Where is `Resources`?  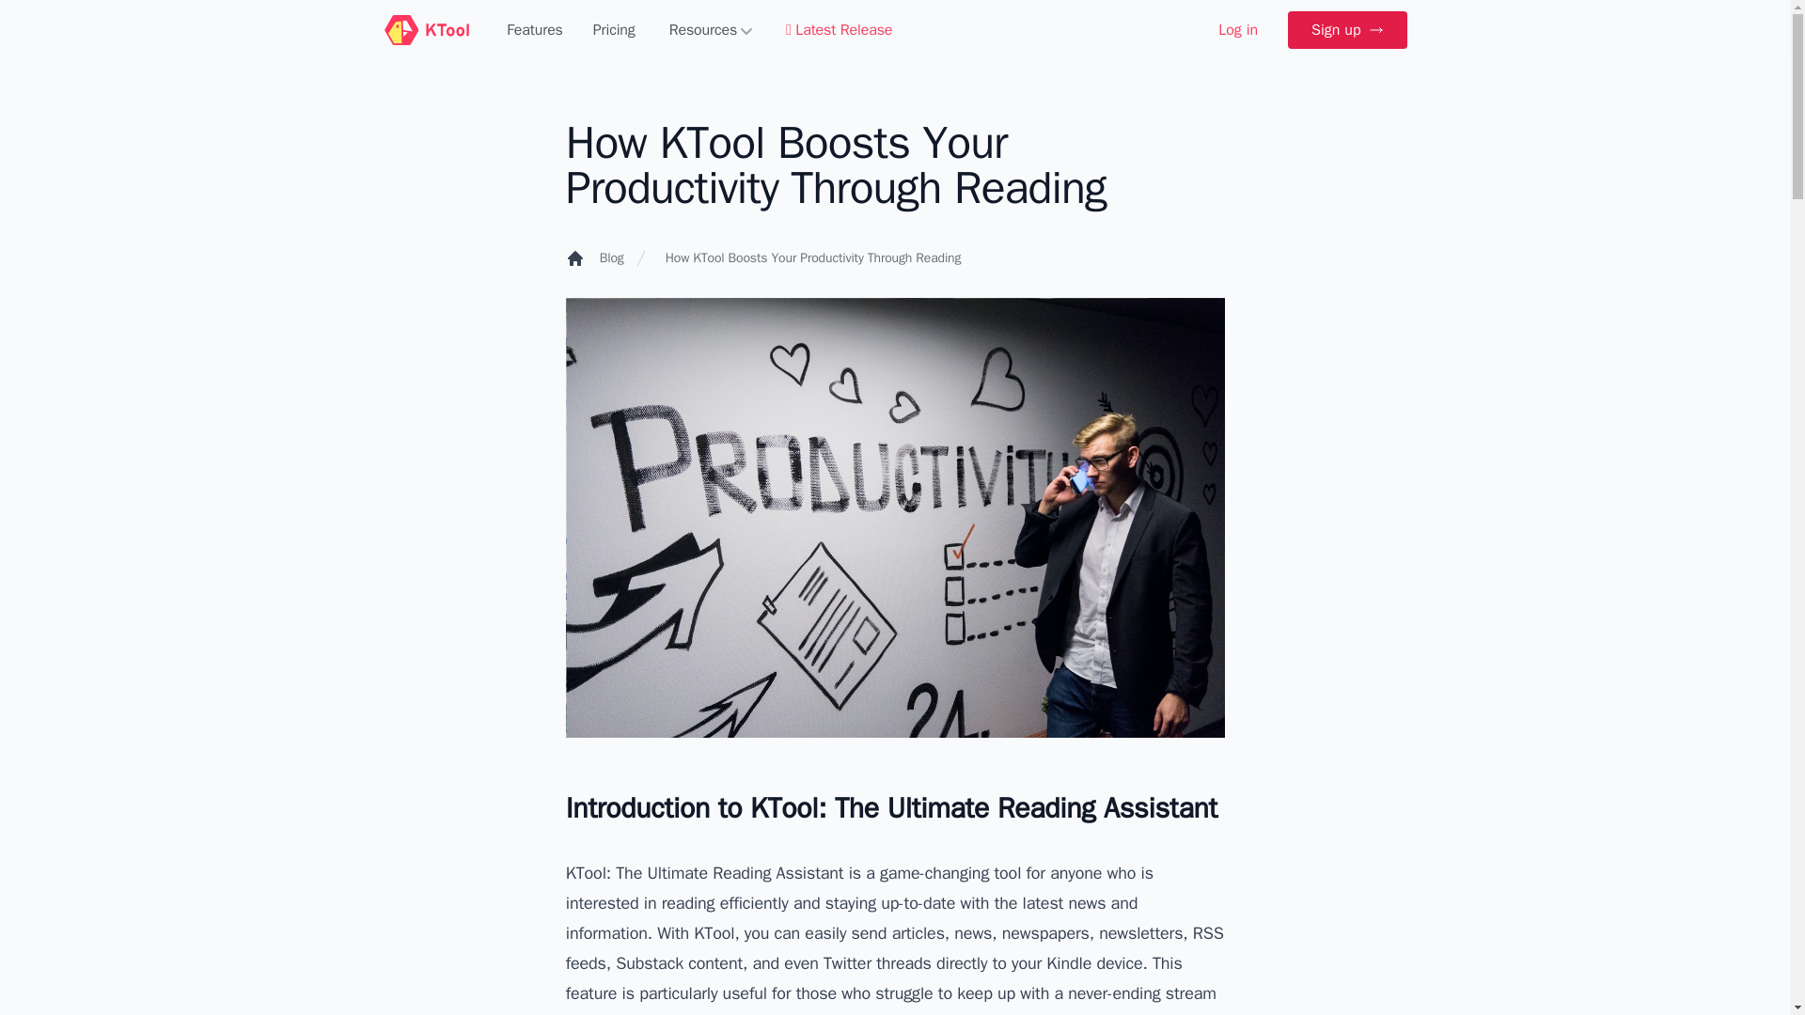
Resources is located at coordinates (710, 29).